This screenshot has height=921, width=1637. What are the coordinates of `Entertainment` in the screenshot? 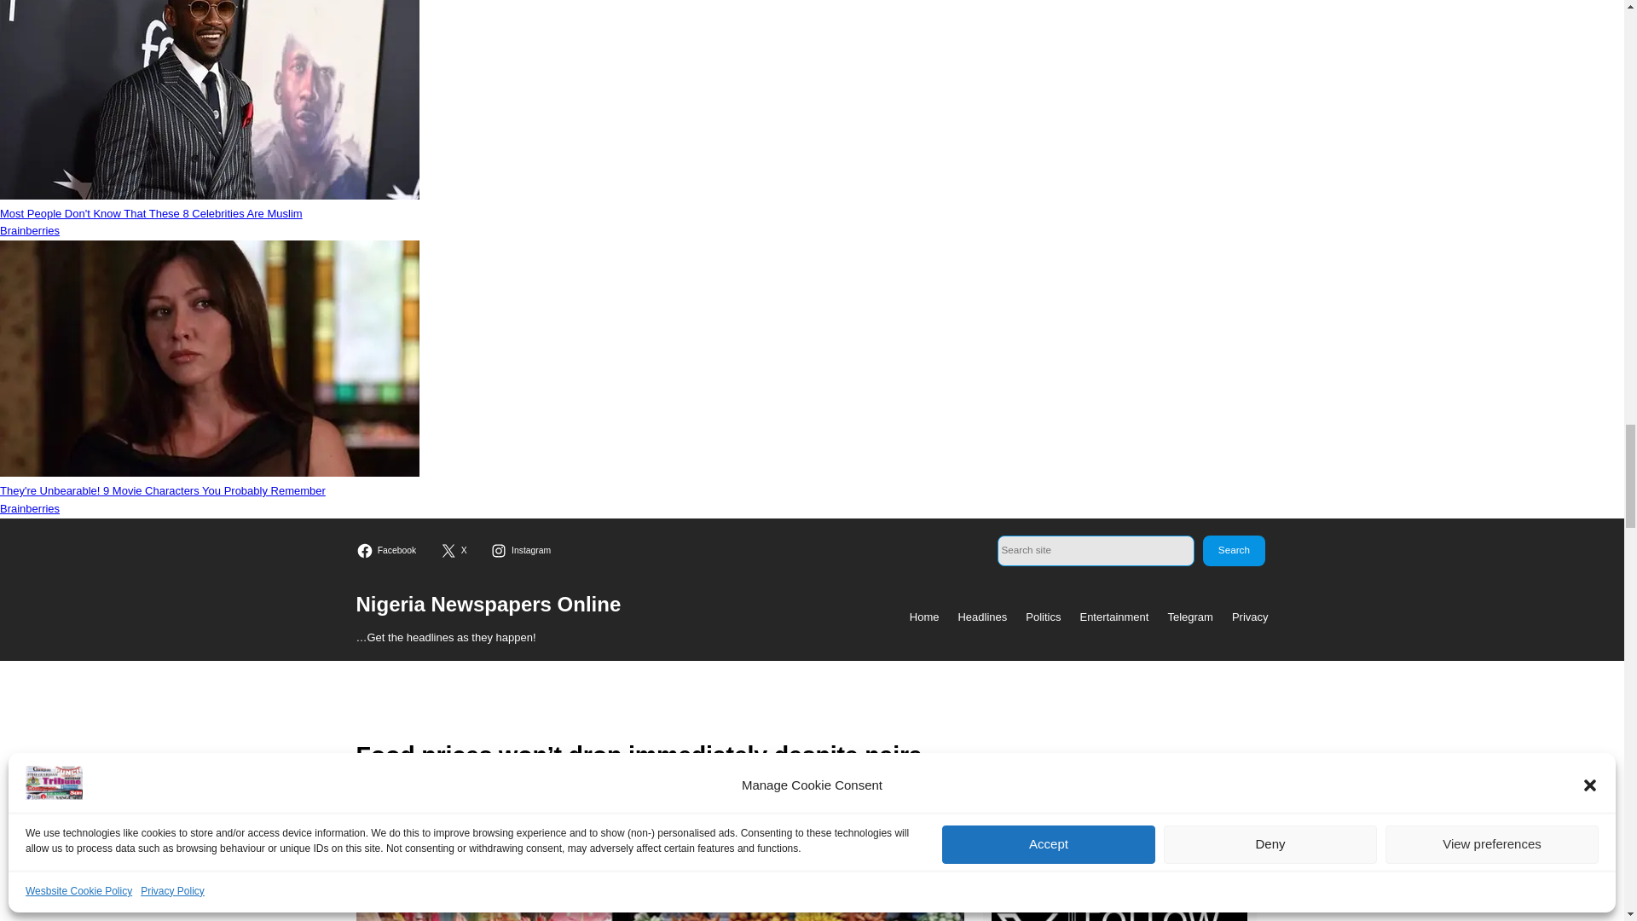 It's located at (1114, 617).